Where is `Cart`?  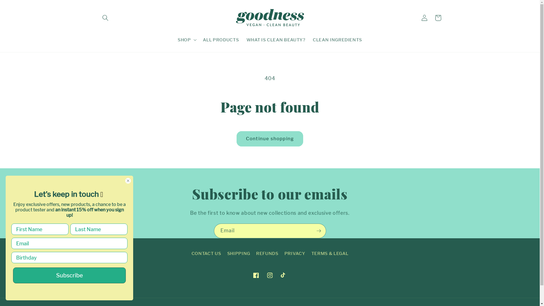 Cart is located at coordinates (438, 18).